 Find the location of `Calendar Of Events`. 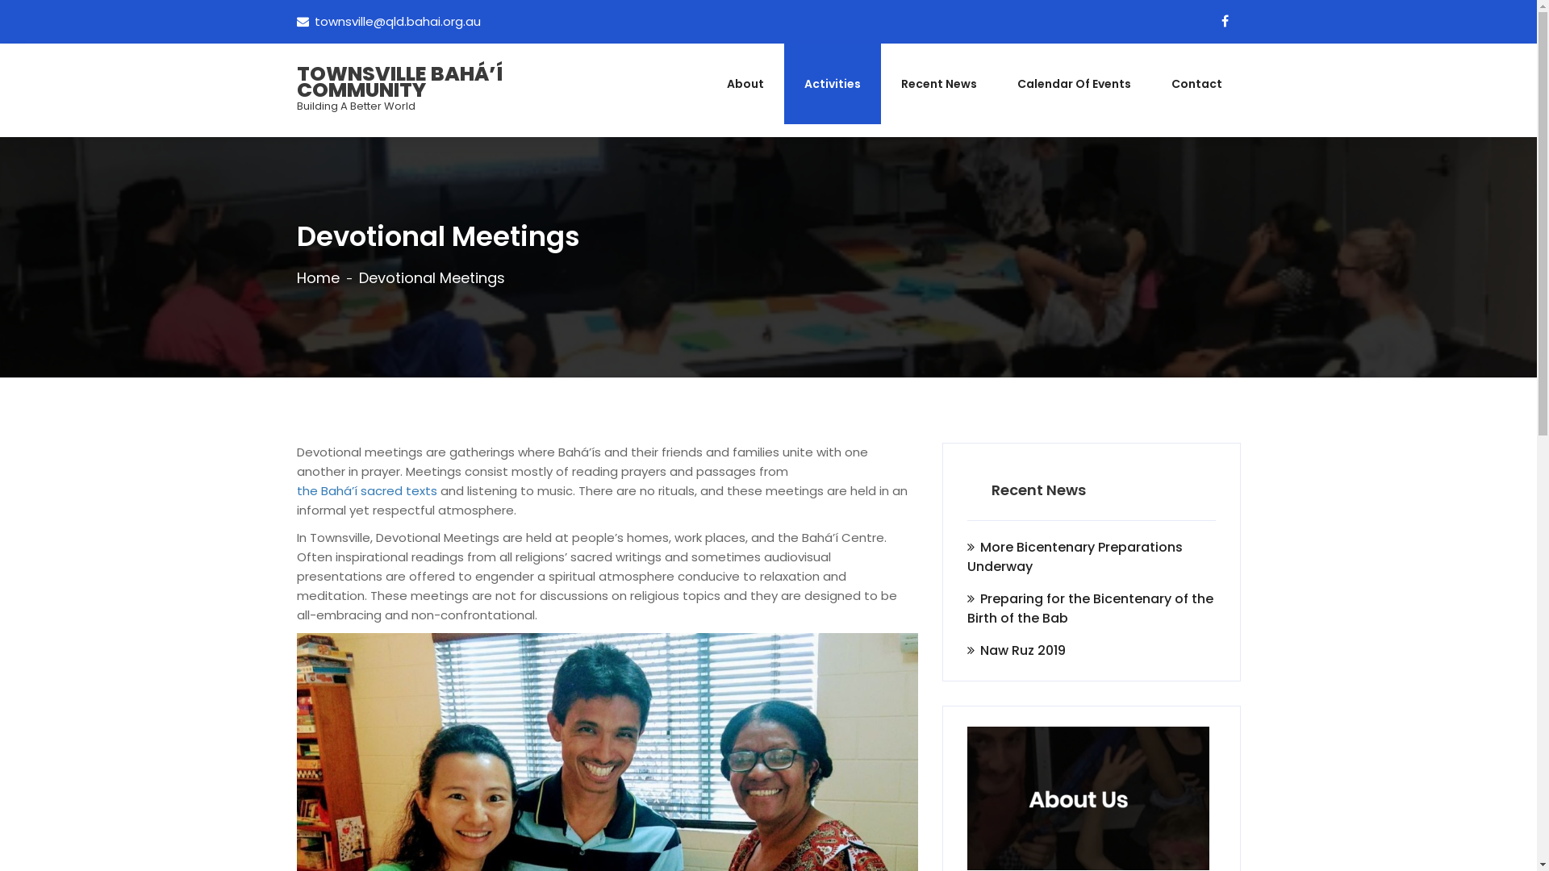

Calendar Of Events is located at coordinates (1075, 84).